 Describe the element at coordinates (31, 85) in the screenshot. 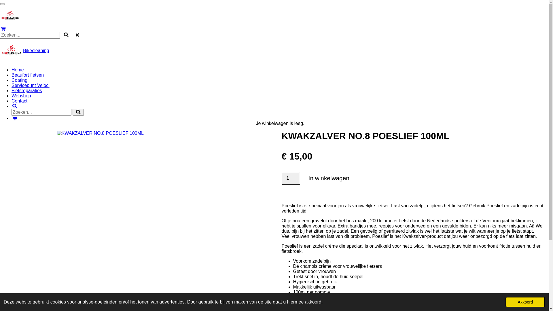

I see `Servicepunt Veloci` at that location.